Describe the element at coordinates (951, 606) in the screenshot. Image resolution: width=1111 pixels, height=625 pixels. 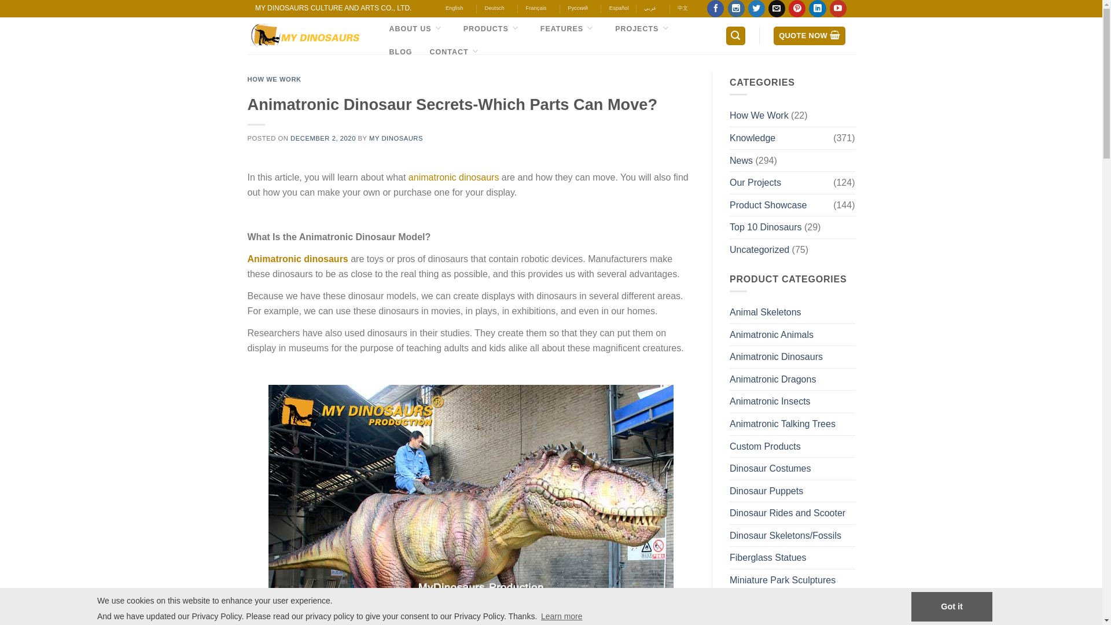
I see `Got it` at that location.